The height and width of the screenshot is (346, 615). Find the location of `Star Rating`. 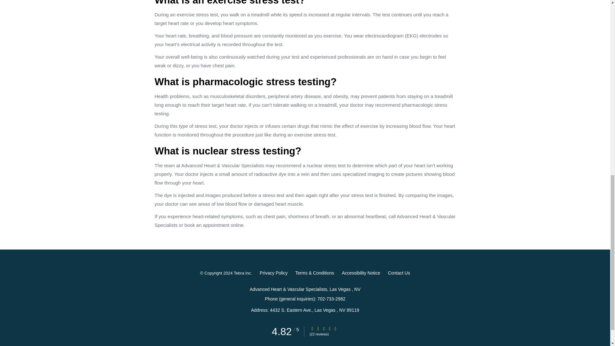

Star Rating is located at coordinates (318, 329).